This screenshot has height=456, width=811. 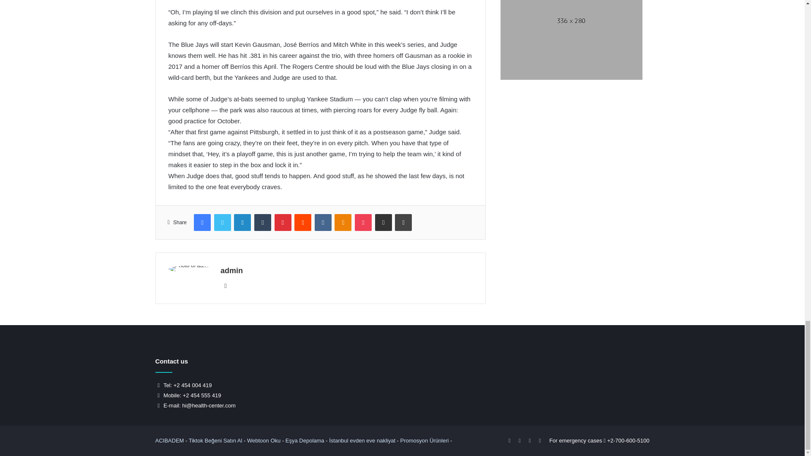 What do you see at coordinates (343, 222) in the screenshot?
I see `Odnoklassniki` at bounding box center [343, 222].